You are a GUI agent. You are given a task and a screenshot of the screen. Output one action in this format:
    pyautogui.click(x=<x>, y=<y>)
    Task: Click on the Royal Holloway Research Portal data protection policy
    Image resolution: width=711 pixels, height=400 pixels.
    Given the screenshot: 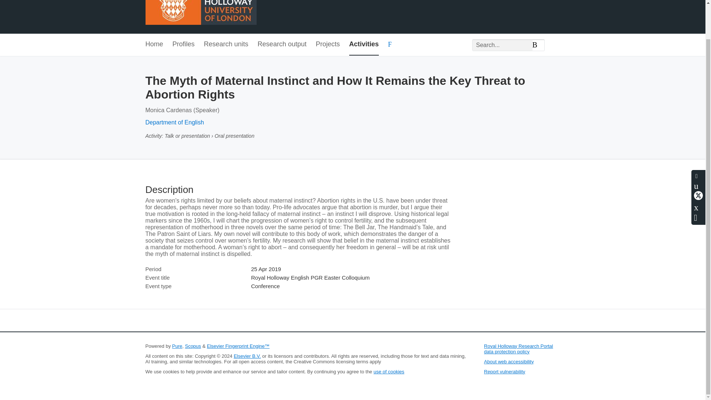 What is the action you would take?
    pyautogui.click(x=518, y=349)
    